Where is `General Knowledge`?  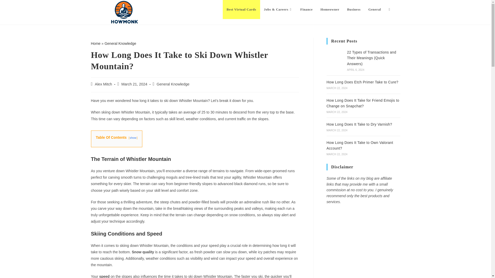 General Knowledge is located at coordinates (120, 43).